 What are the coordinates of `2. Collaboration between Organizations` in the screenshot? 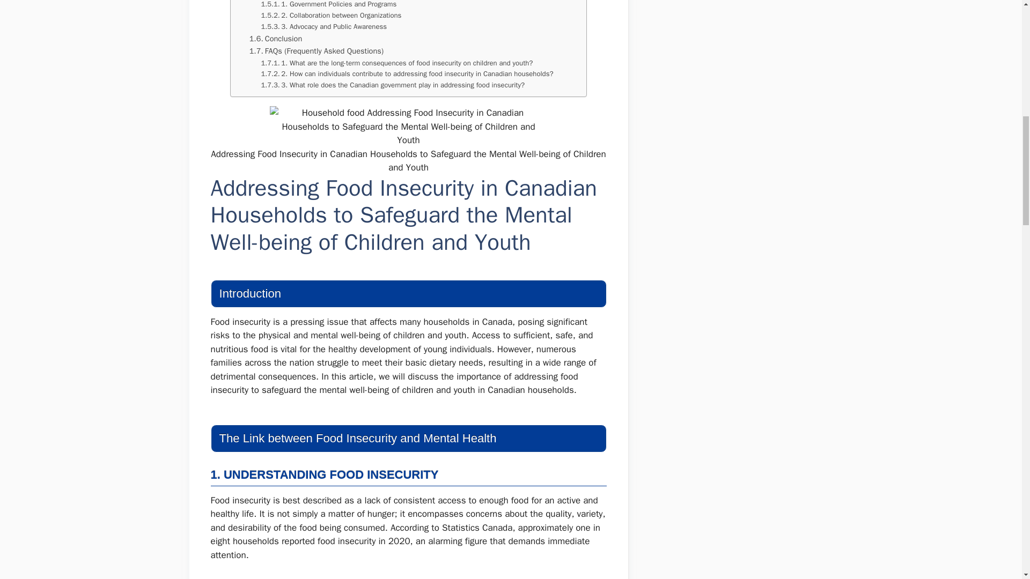 It's located at (330, 16).